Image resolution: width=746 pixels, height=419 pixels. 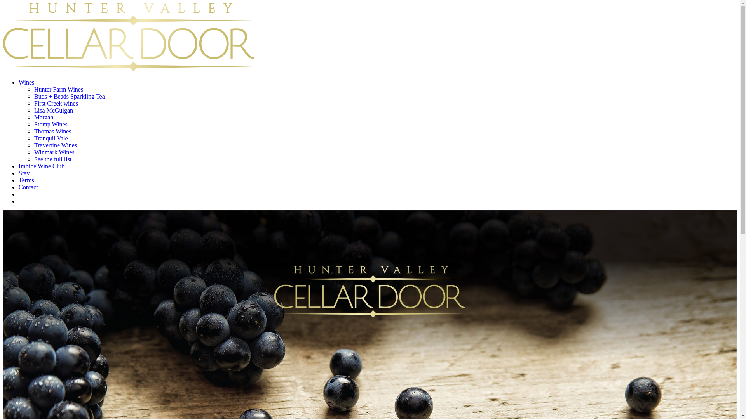 I want to click on See the full list, so click(x=53, y=159).